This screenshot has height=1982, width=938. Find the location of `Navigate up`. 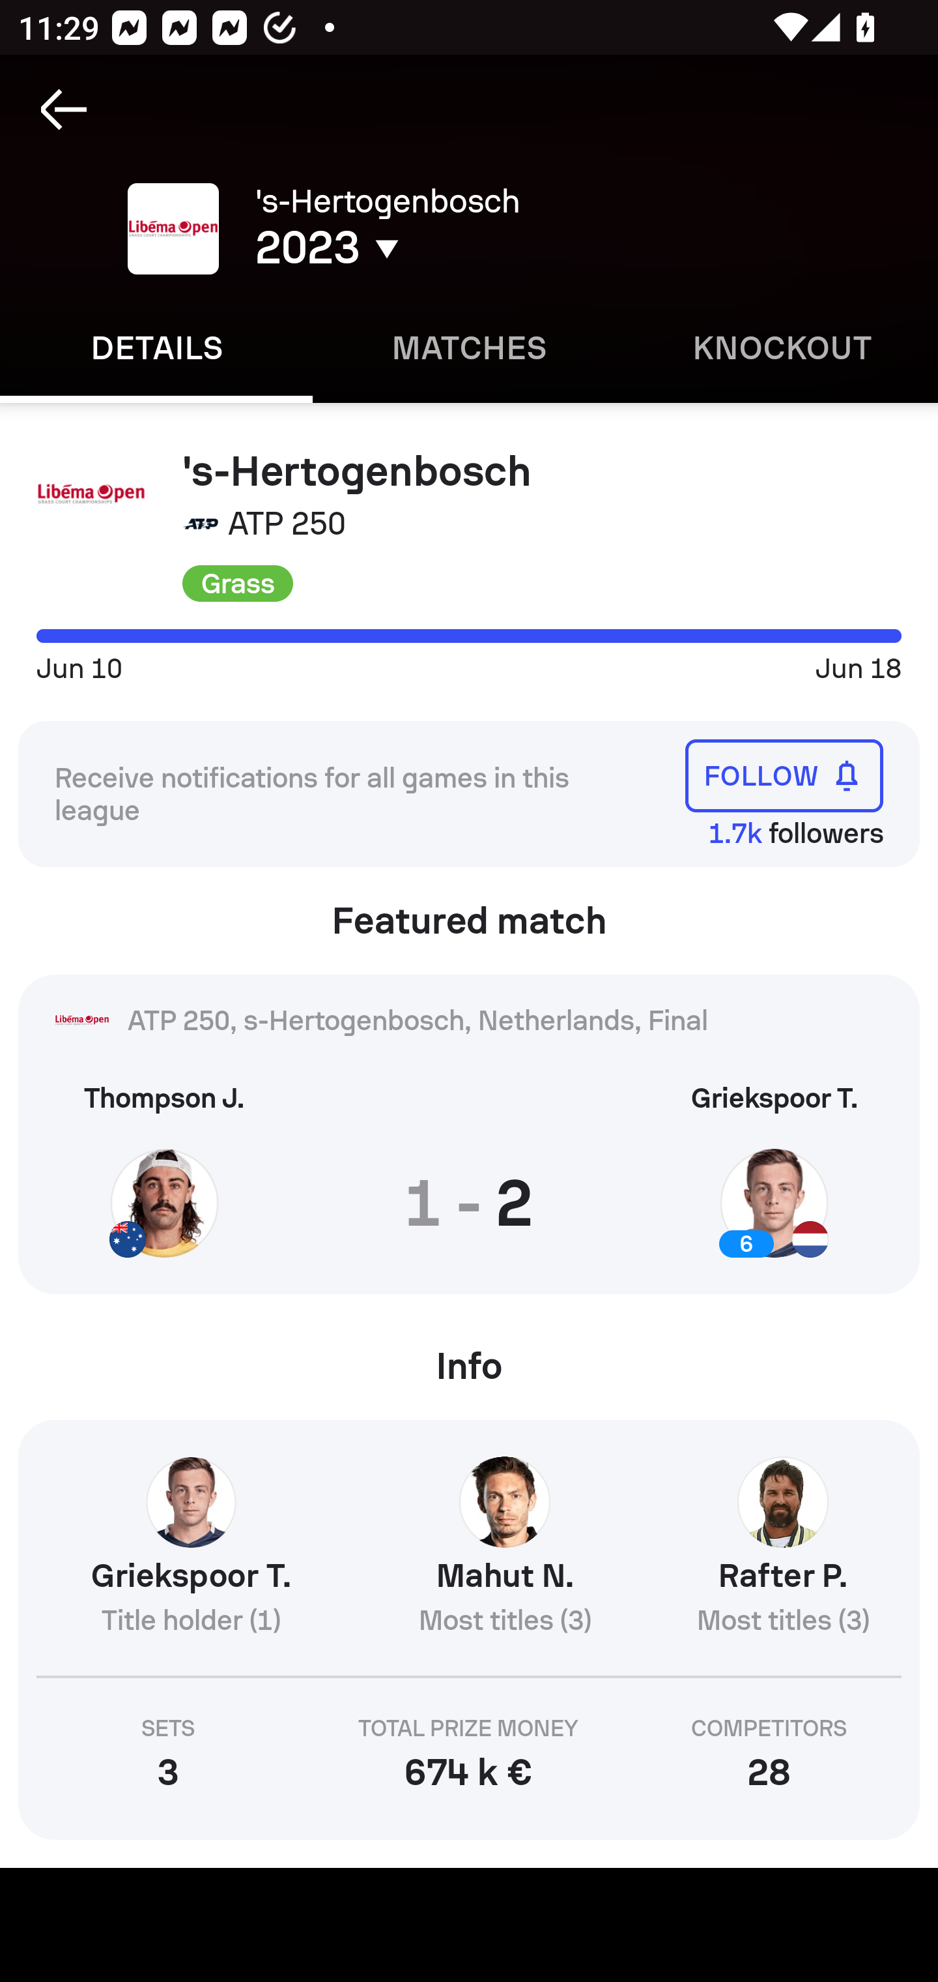

Navigate up is located at coordinates (64, 110).